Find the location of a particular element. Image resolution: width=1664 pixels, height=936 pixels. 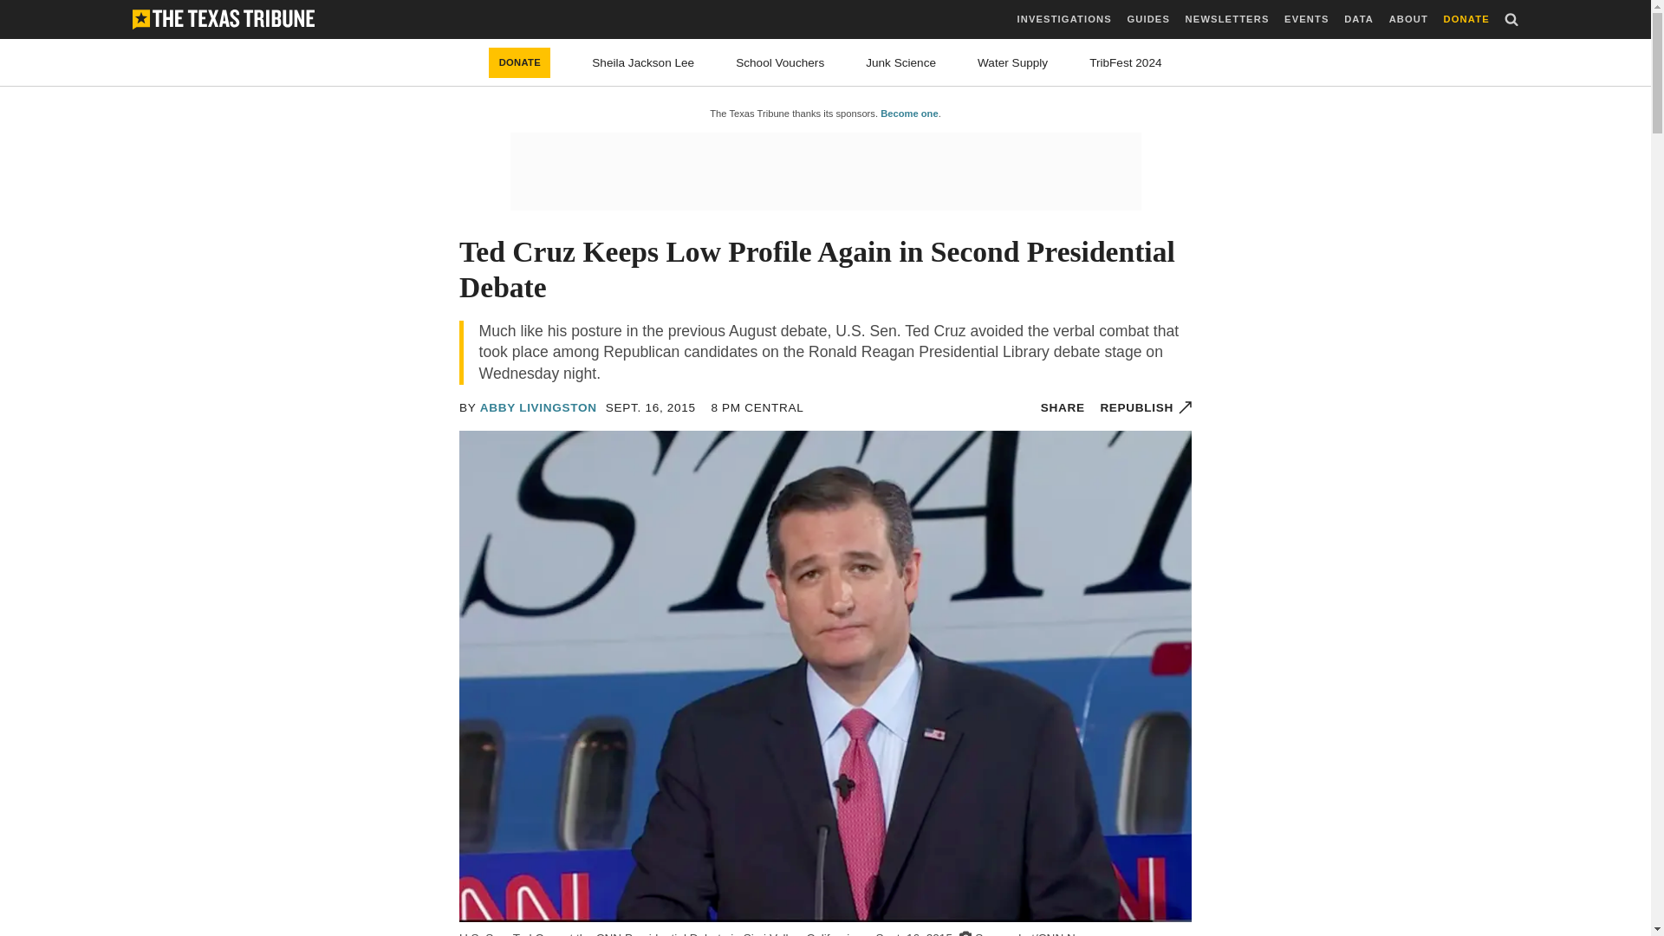

Sheila Jackson Lee is located at coordinates (643, 62).